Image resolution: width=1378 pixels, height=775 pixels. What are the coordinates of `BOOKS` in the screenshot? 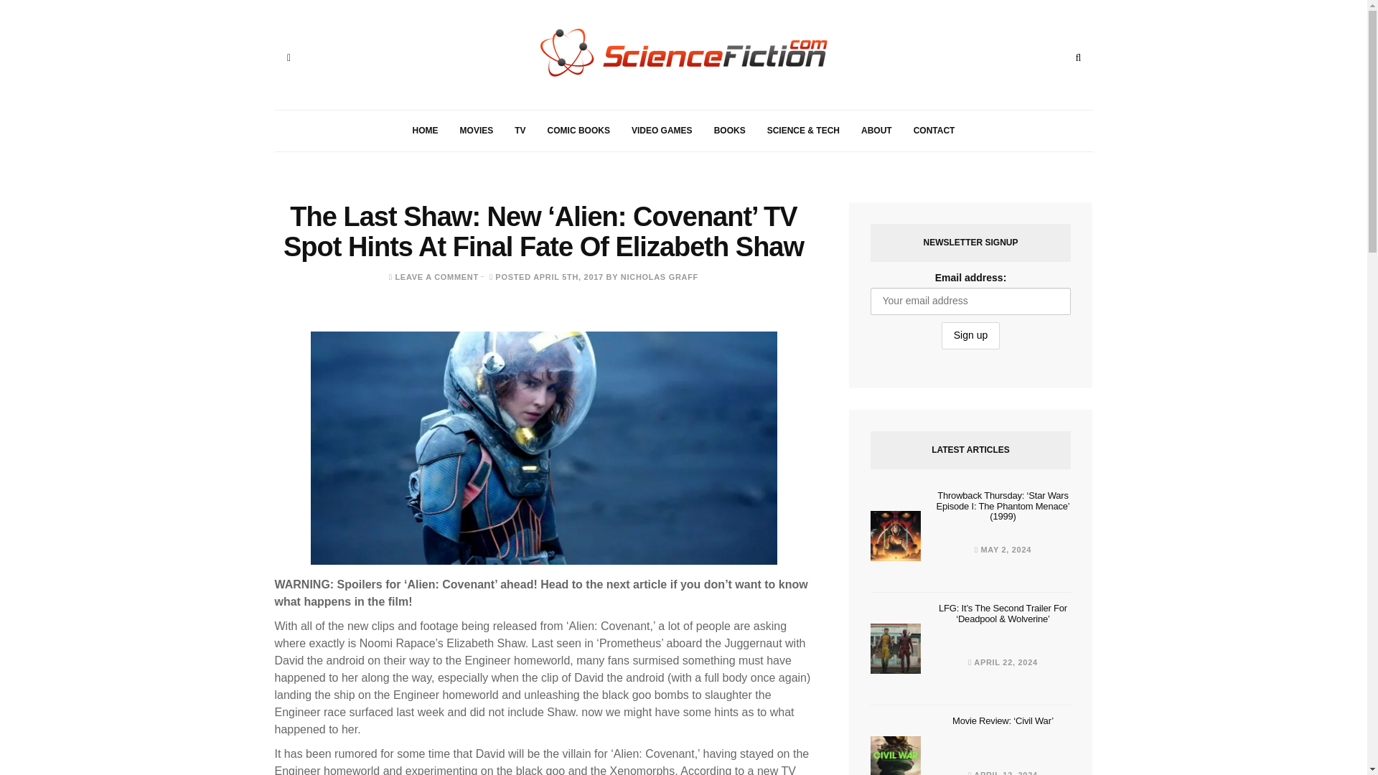 It's located at (729, 131).